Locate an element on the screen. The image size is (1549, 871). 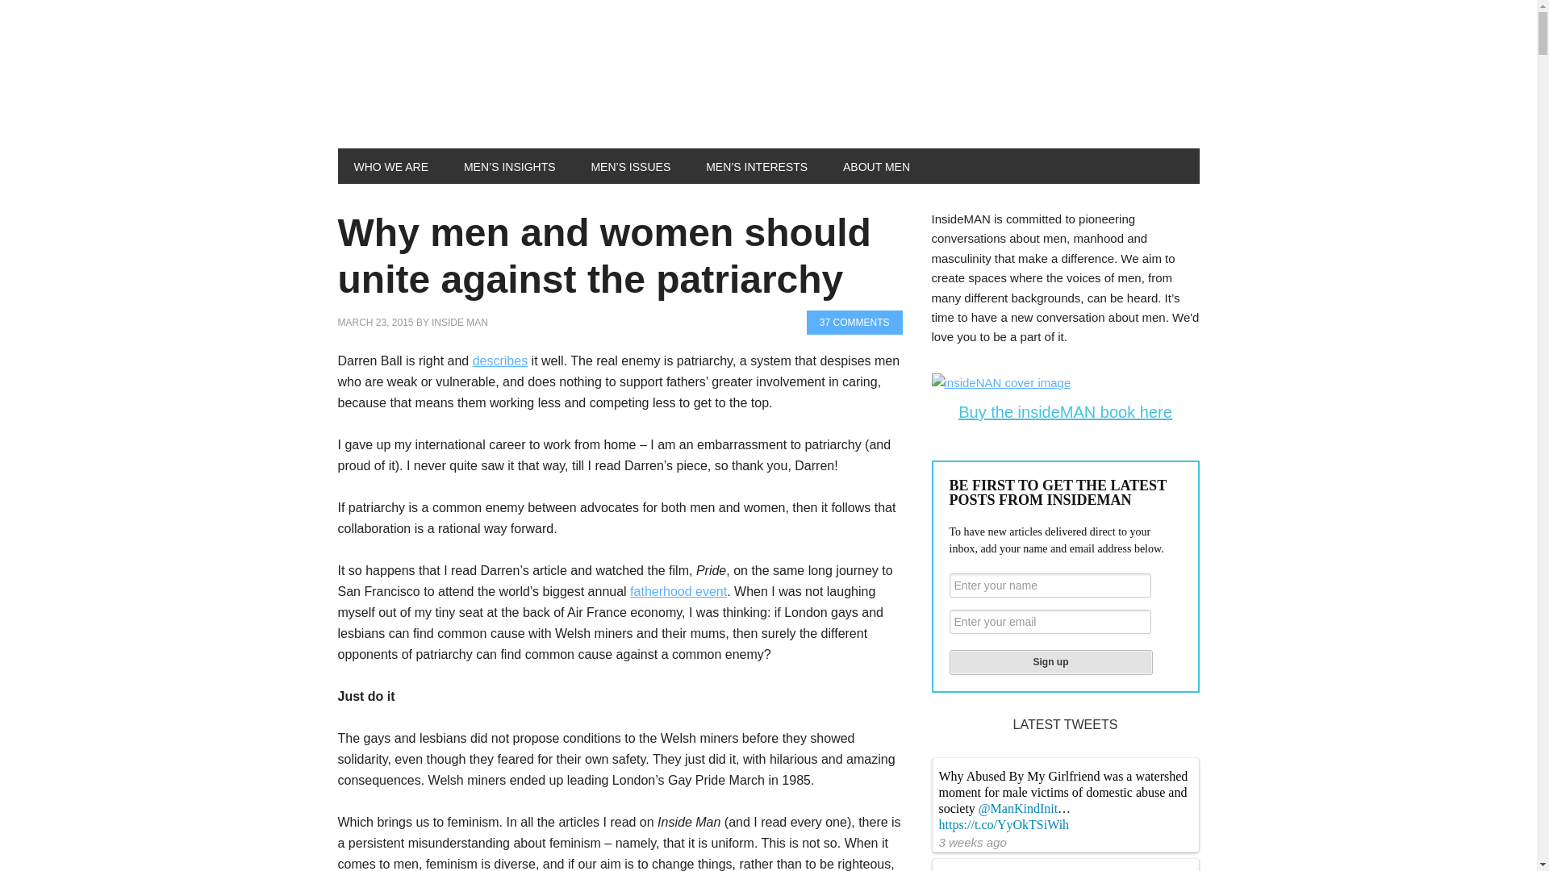
WHO WE ARE is located at coordinates (390, 165).